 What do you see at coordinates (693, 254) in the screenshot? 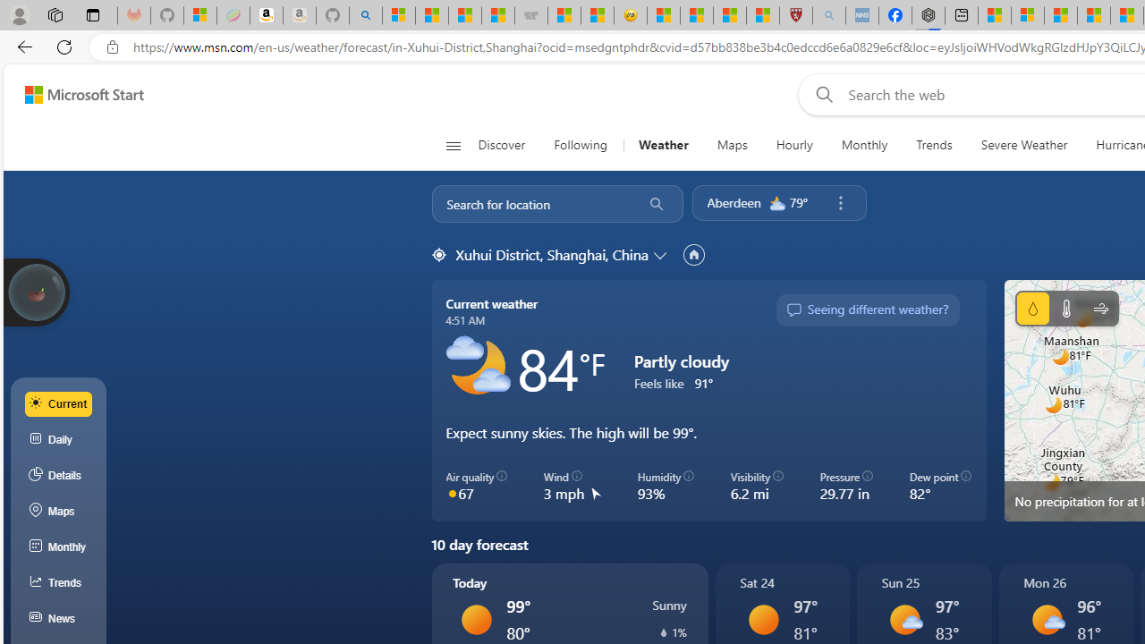
I see `Set as primary location` at bounding box center [693, 254].